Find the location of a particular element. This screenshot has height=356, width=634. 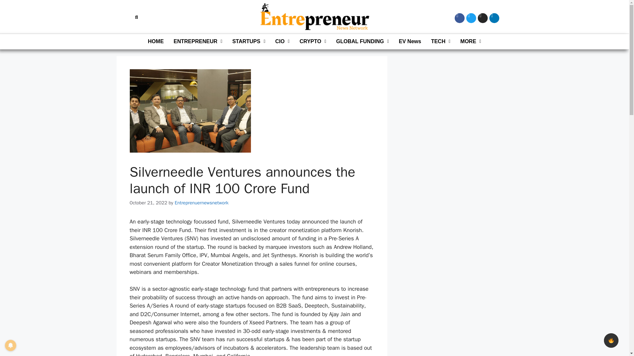

EV News is located at coordinates (410, 42).